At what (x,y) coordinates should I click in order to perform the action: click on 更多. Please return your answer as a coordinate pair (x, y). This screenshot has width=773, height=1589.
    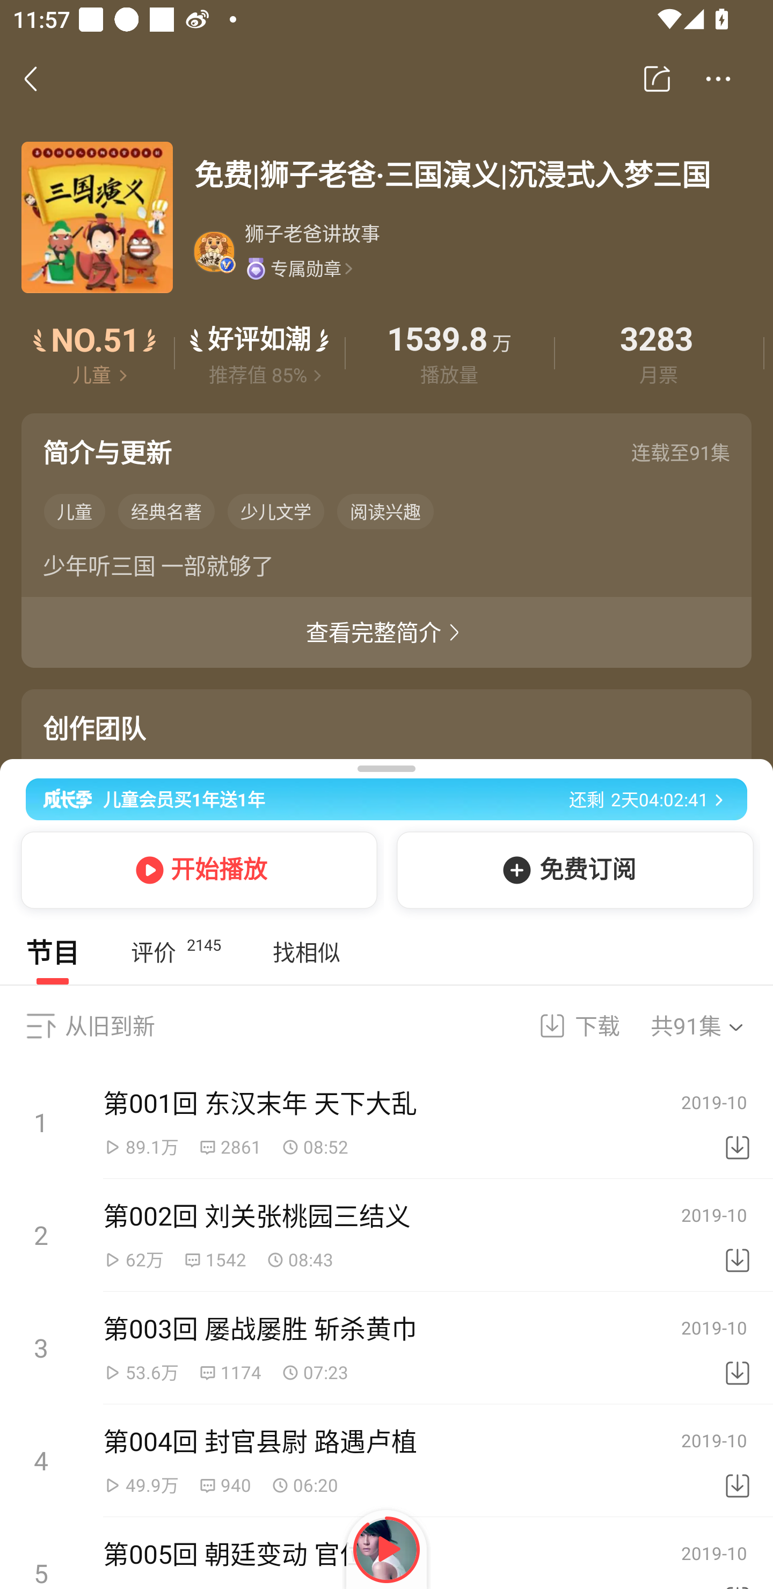
    Looking at the image, I should click on (718, 79).